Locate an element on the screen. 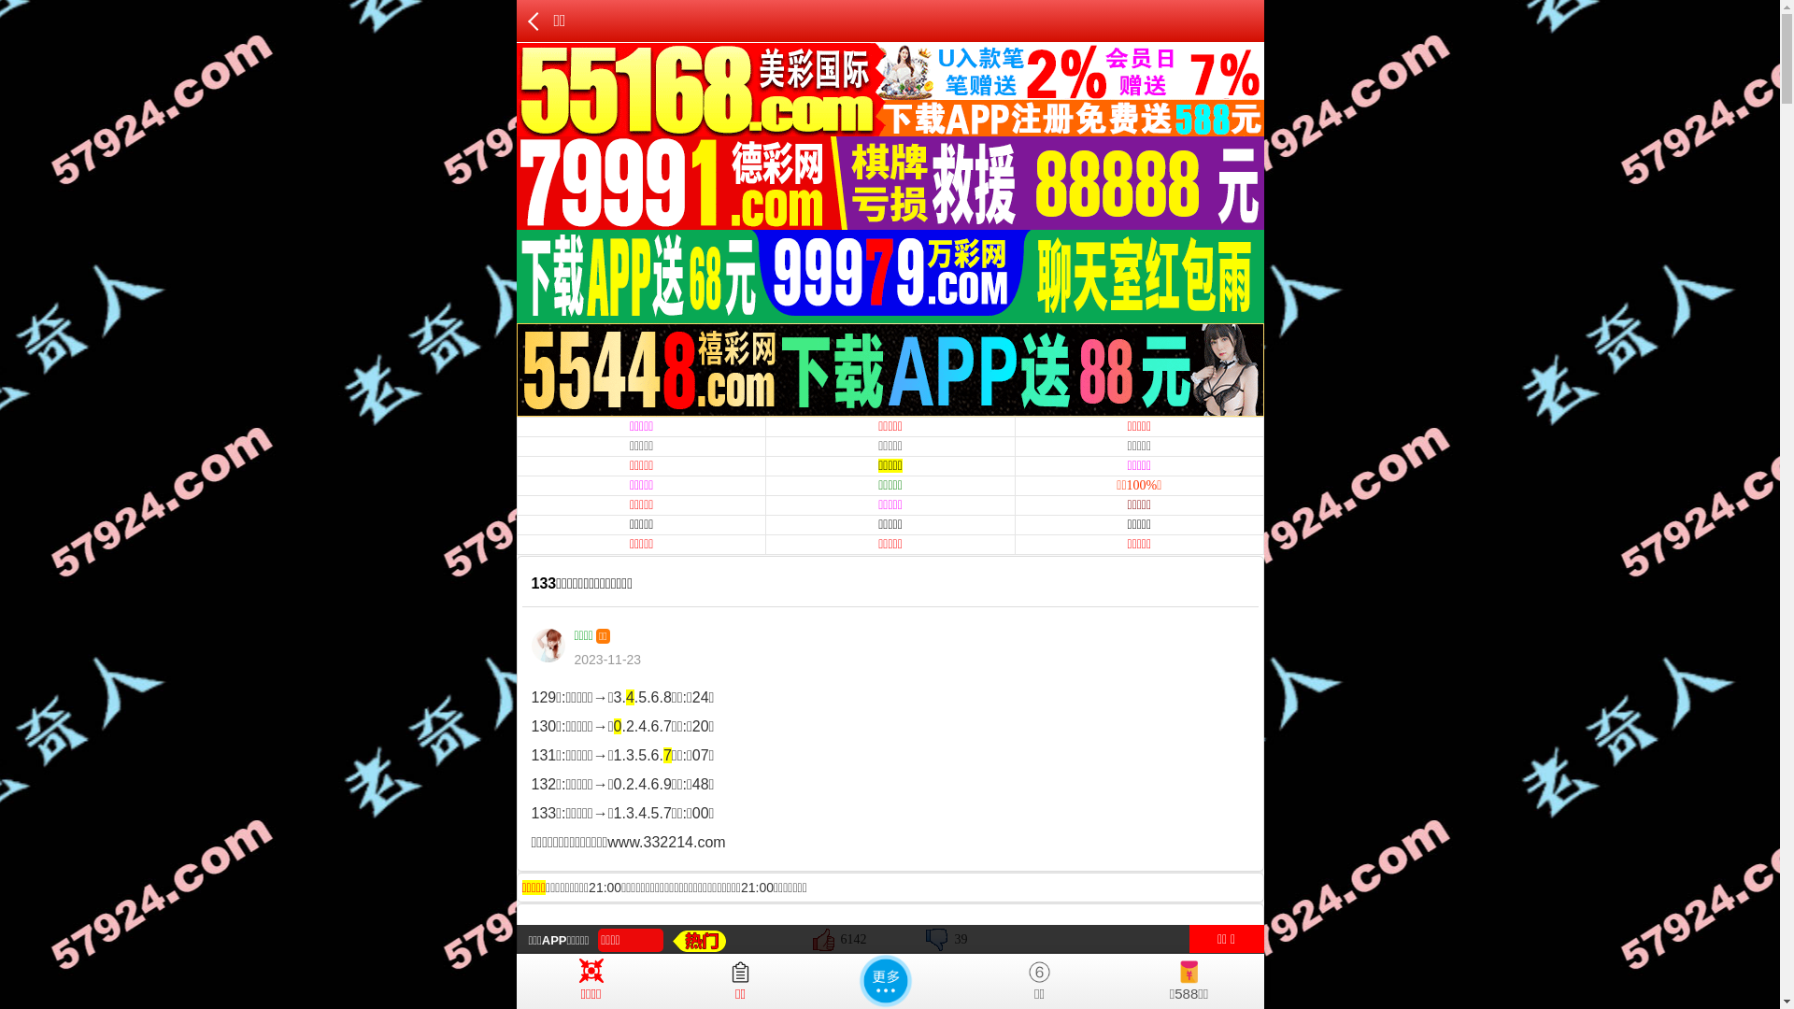 This screenshot has height=1009, width=1794. 39 is located at coordinates (947, 939).